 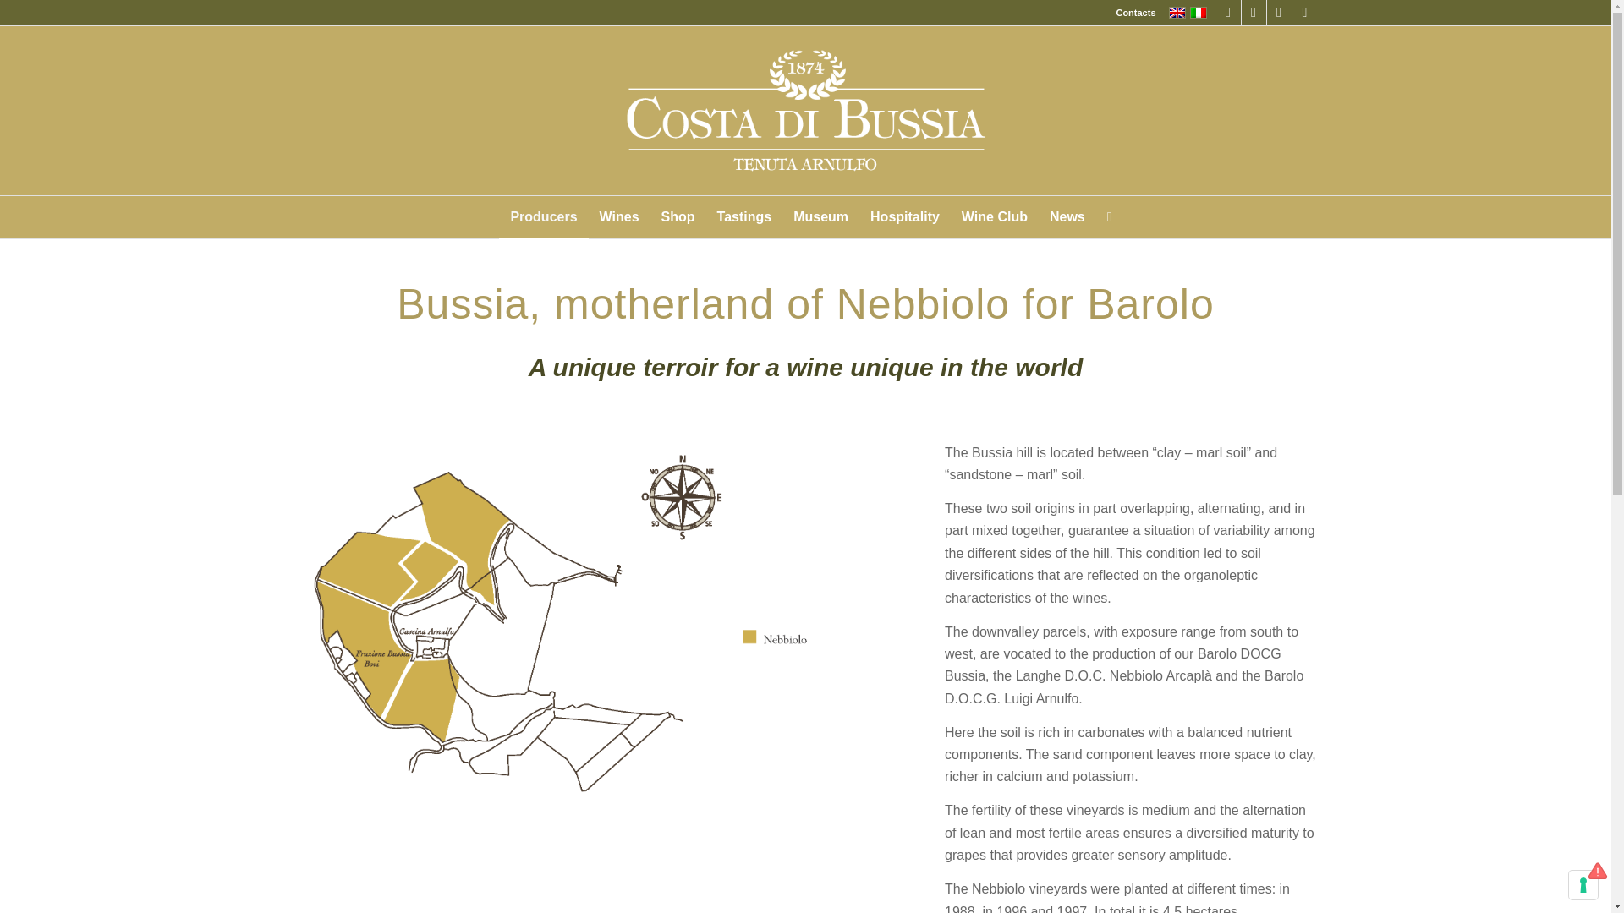 What do you see at coordinates (543, 216) in the screenshot?
I see `Producers` at bounding box center [543, 216].